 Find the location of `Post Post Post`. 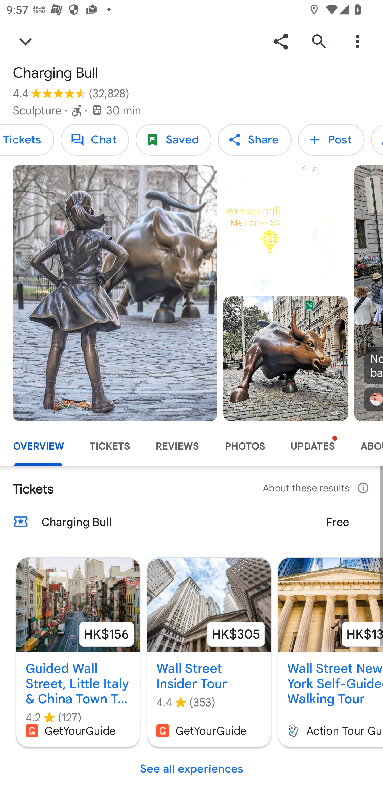

Post Post Post is located at coordinates (331, 139).